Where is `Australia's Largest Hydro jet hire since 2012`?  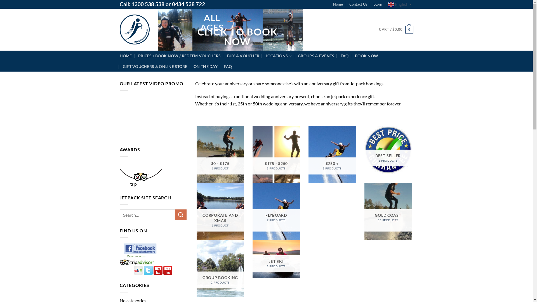
Australia's Largest Hydro jet hire since 2012 is located at coordinates (135, 30).